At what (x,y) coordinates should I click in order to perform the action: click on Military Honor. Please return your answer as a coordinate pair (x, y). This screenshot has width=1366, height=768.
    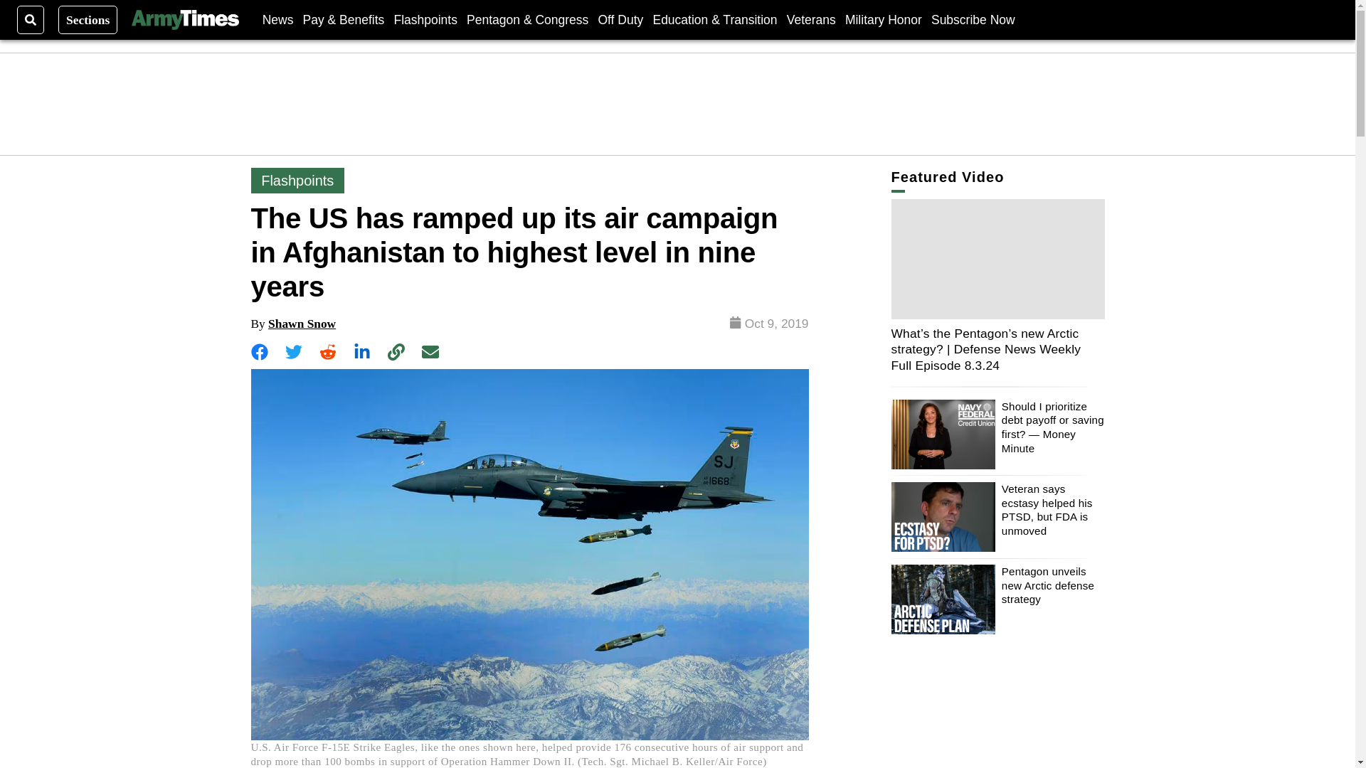
    Looking at the image, I should click on (884, 19).